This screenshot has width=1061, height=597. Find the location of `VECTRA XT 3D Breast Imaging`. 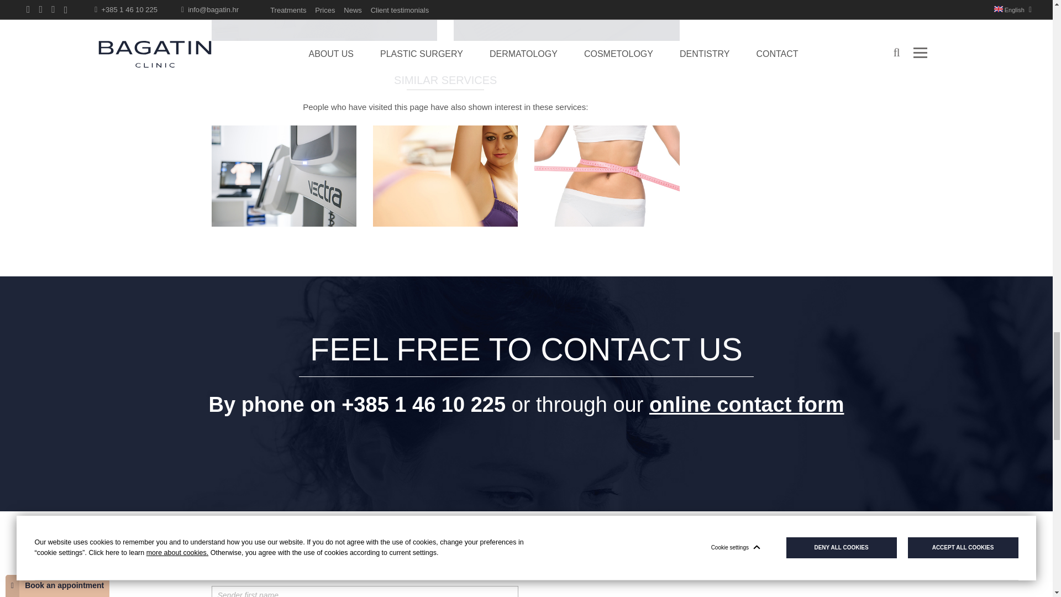

VECTRA XT 3D Breast Imaging is located at coordinates (283, 176).